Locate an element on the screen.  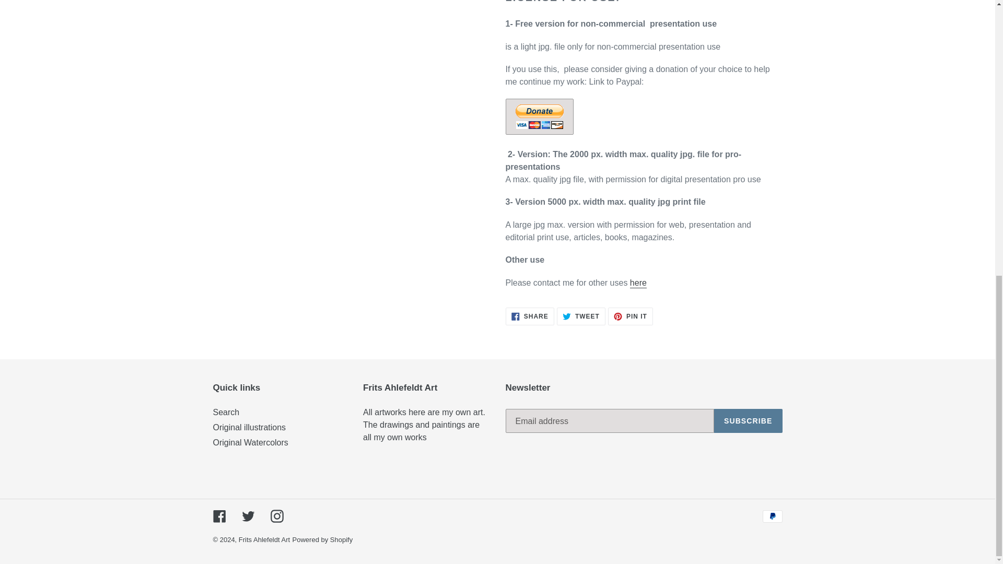
PayPal - The safer, easier way to pay online! is located at coordinates (248, 516).